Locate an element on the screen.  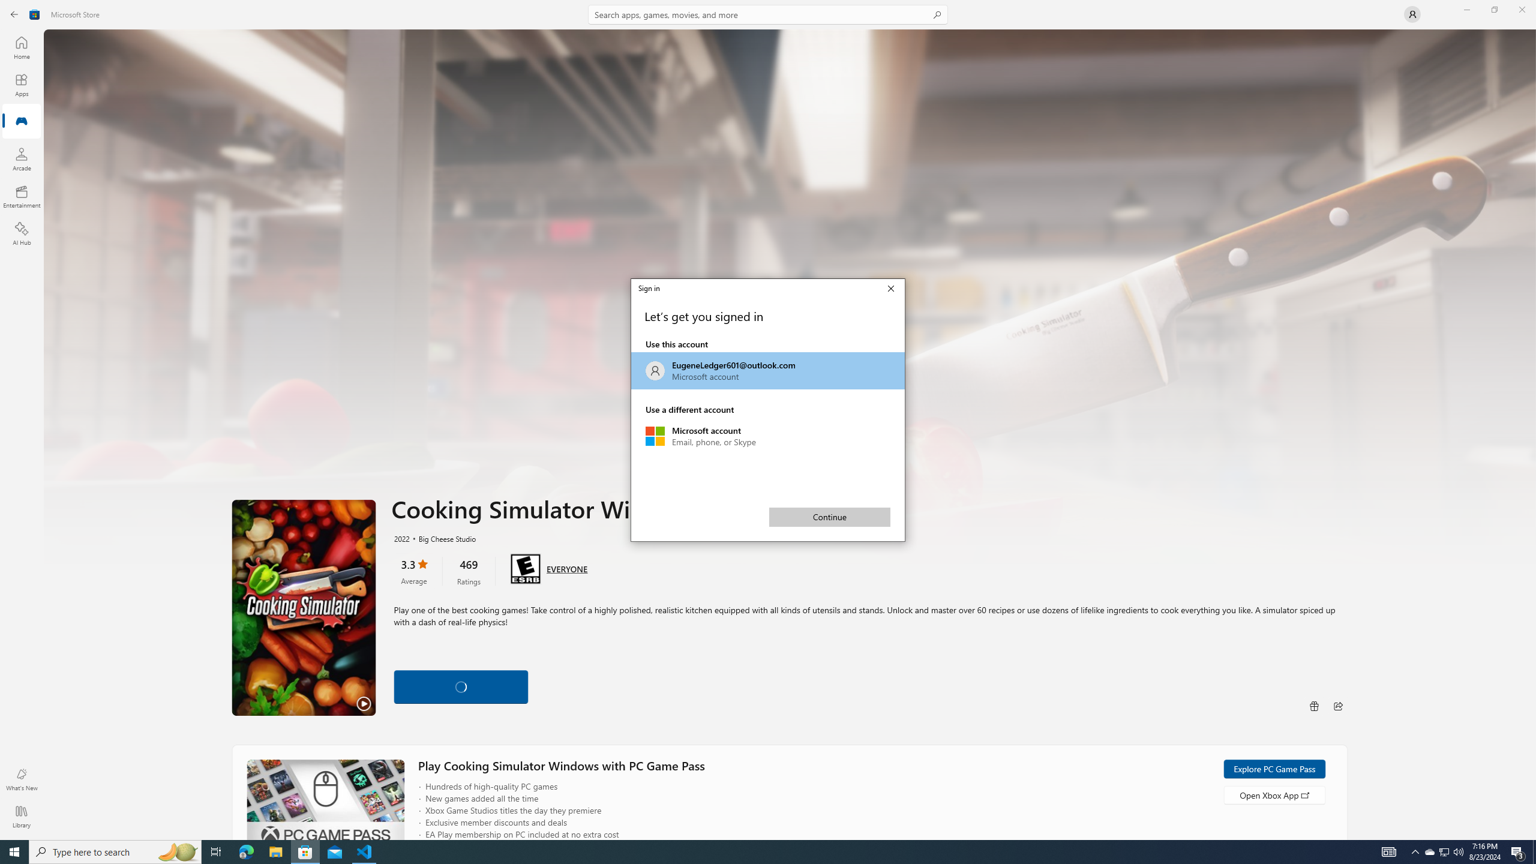
Microsoft Store - 1 running window is located at coordinates (305, 852).